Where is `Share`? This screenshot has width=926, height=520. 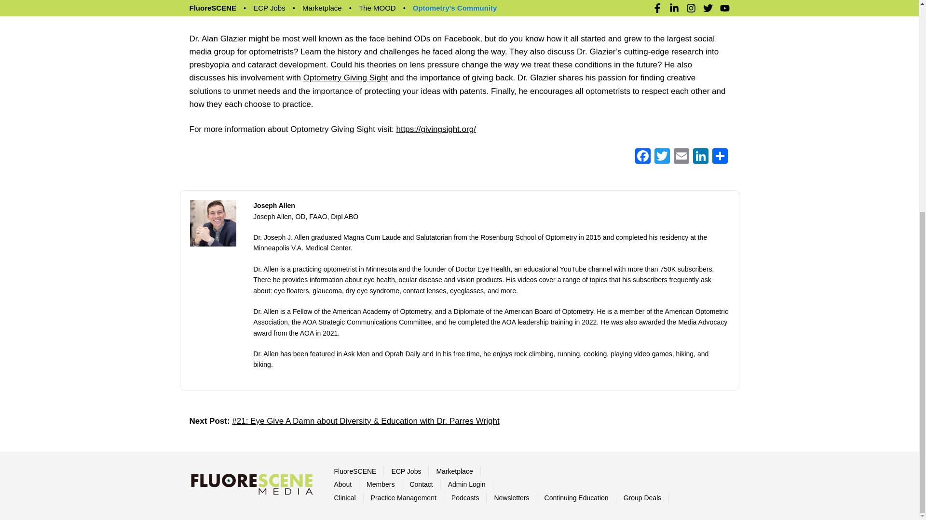
Share is located at coordinates (720, 157).